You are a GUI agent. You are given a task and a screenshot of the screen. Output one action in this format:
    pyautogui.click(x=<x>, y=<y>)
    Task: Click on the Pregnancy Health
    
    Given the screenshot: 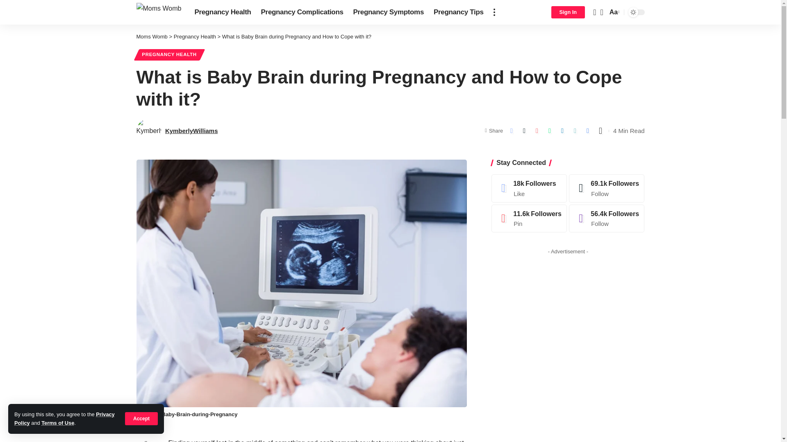 What is the action you would take?
    pyautogui.click(x=223, y=12)
    